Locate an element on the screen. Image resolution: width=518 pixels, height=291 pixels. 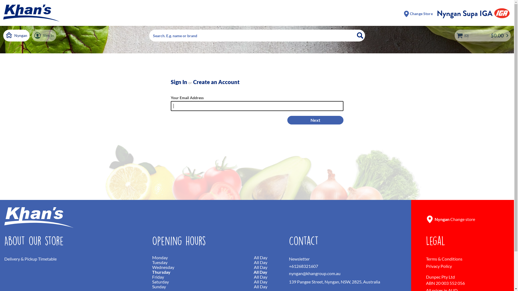
nyngan@khangroup.com.au is located at coordinates (347, 273).